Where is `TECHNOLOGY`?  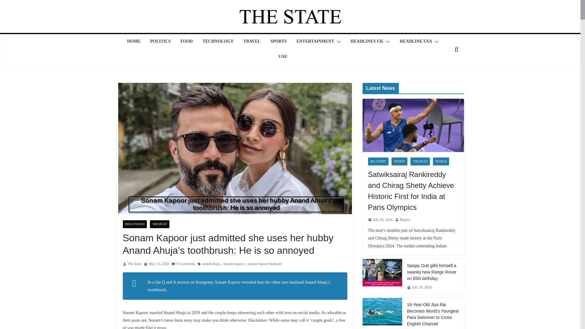
TECHNOLOGY is located at coordinates (218, 42).